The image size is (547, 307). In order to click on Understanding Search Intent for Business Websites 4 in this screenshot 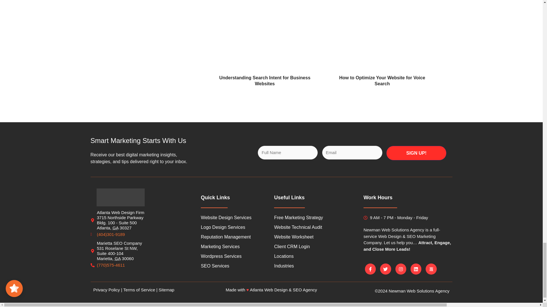, I will do `click(264, 36)`.